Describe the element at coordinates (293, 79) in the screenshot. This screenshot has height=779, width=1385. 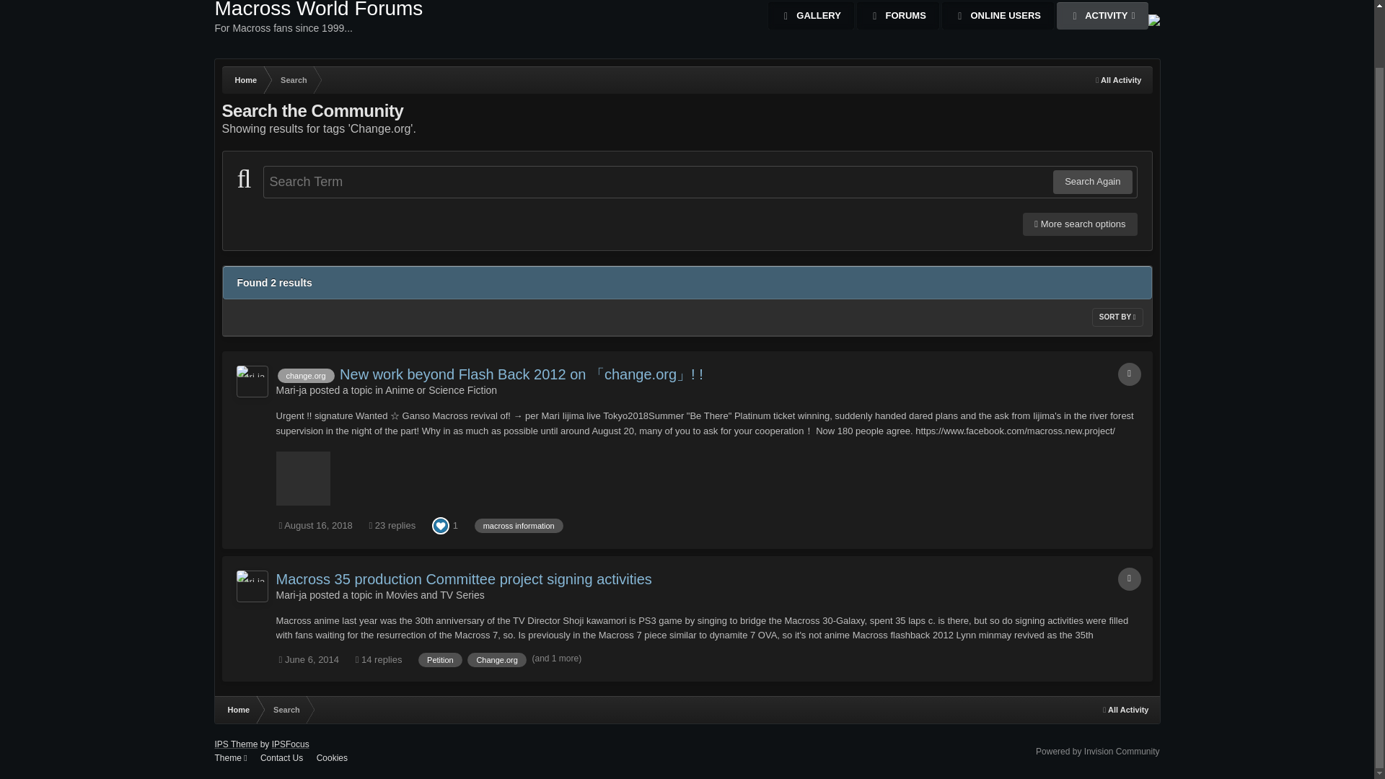
I see `Topic` at that location.